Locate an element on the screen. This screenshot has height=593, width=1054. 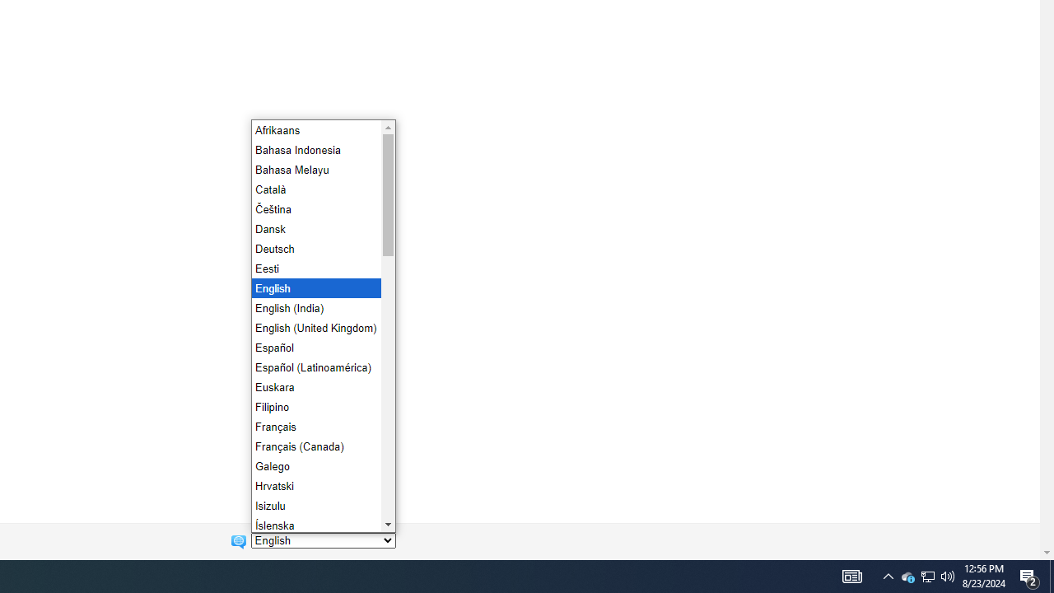
English (India) is located at coordinates (315, 308).